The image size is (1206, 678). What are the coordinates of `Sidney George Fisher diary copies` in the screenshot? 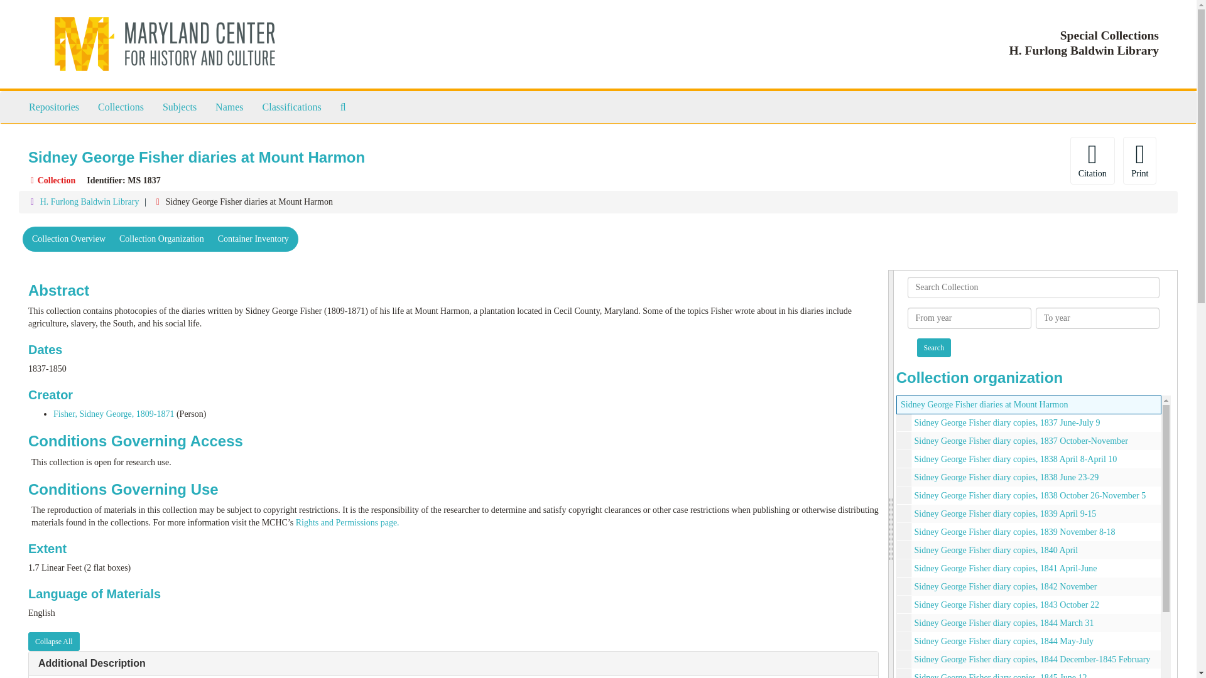 It's located at (1029, 605).